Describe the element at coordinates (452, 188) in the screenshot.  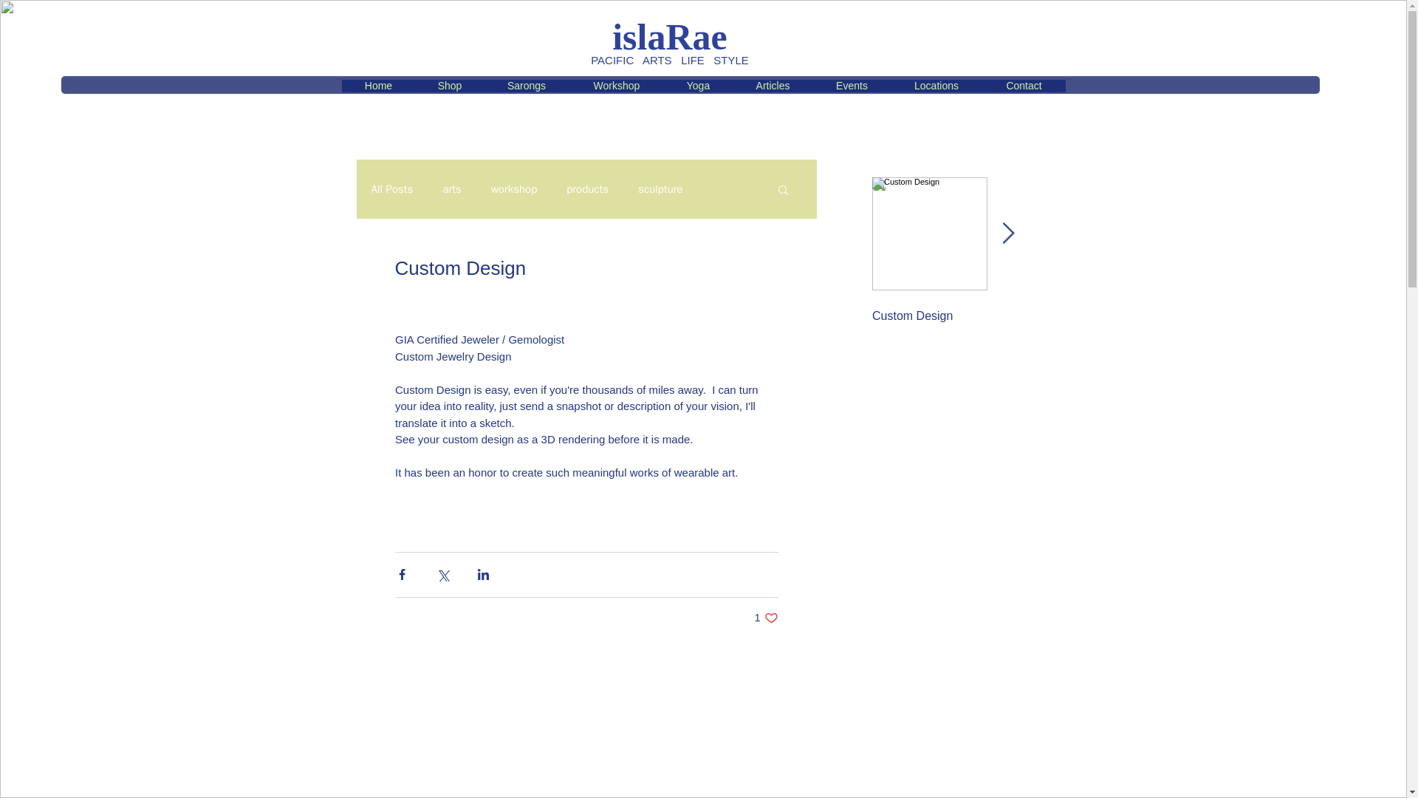
I see `arts` at that location.